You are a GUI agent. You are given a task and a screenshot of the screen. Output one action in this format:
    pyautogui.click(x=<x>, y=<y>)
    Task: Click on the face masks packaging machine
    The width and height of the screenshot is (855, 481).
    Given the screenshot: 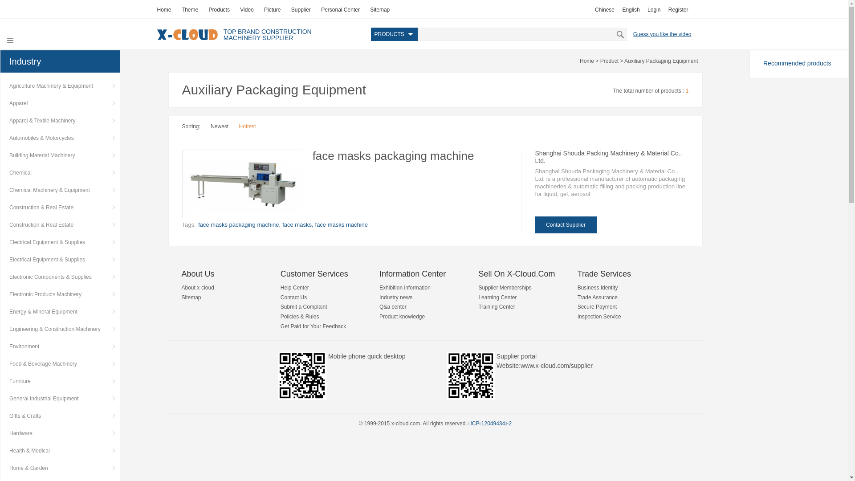 What is the action you would take?
    pyautogui.click(x=394, y=156)
    